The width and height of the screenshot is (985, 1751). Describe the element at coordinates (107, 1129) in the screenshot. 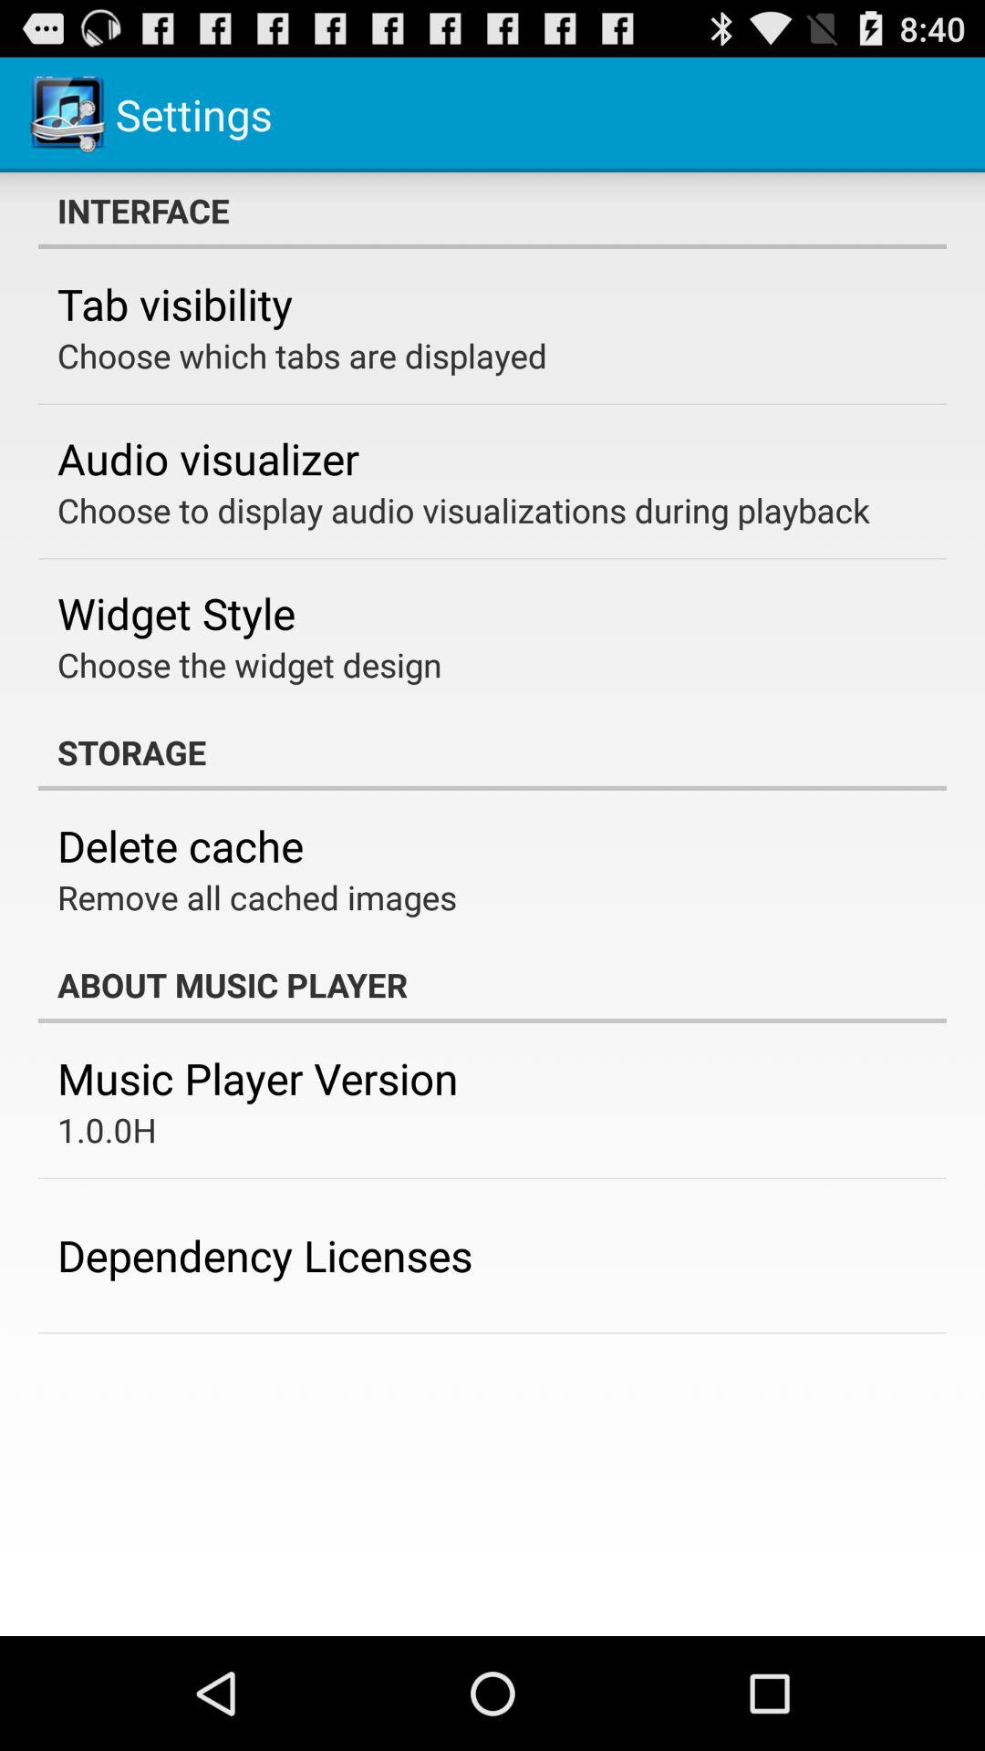

I see `jump to 1.0.0h icon` at that location.